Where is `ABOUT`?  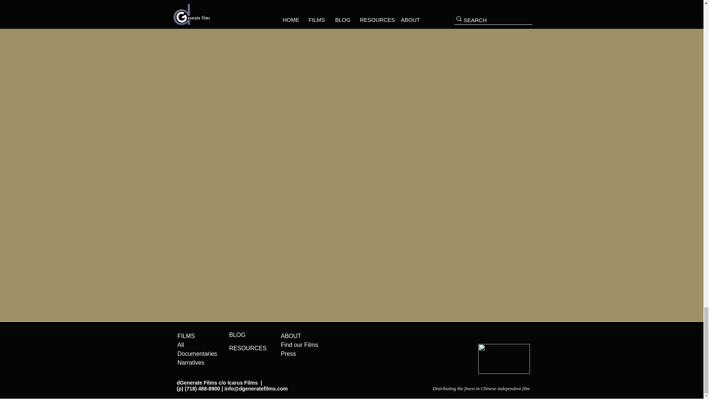 ABOUT is located at coordinates (291, 336).